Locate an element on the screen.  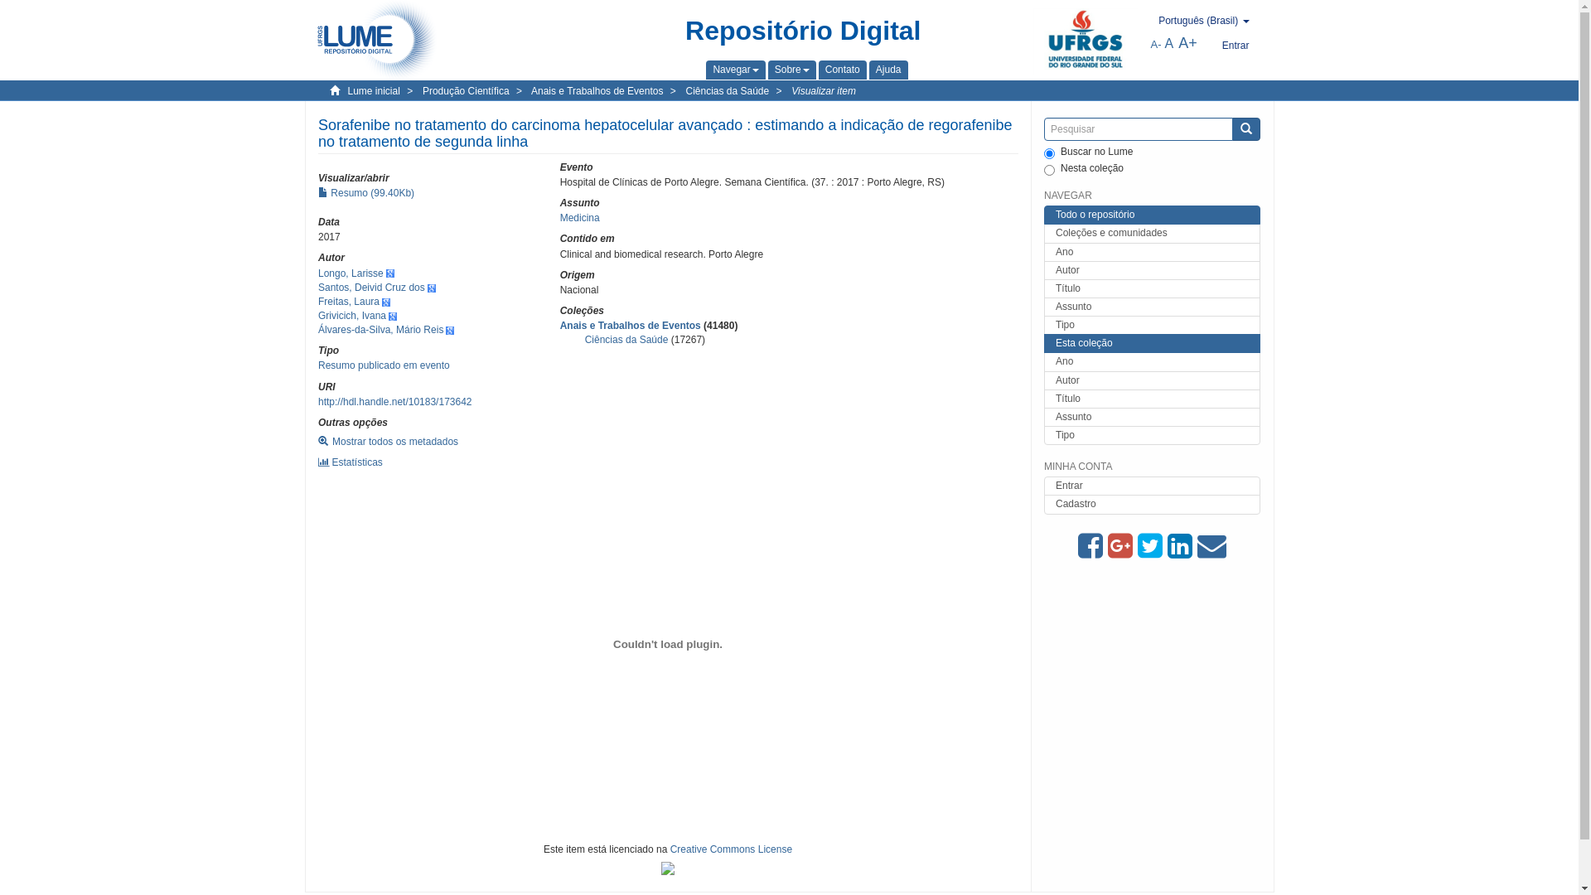
Entrar is located at coordinates (1236, 46).